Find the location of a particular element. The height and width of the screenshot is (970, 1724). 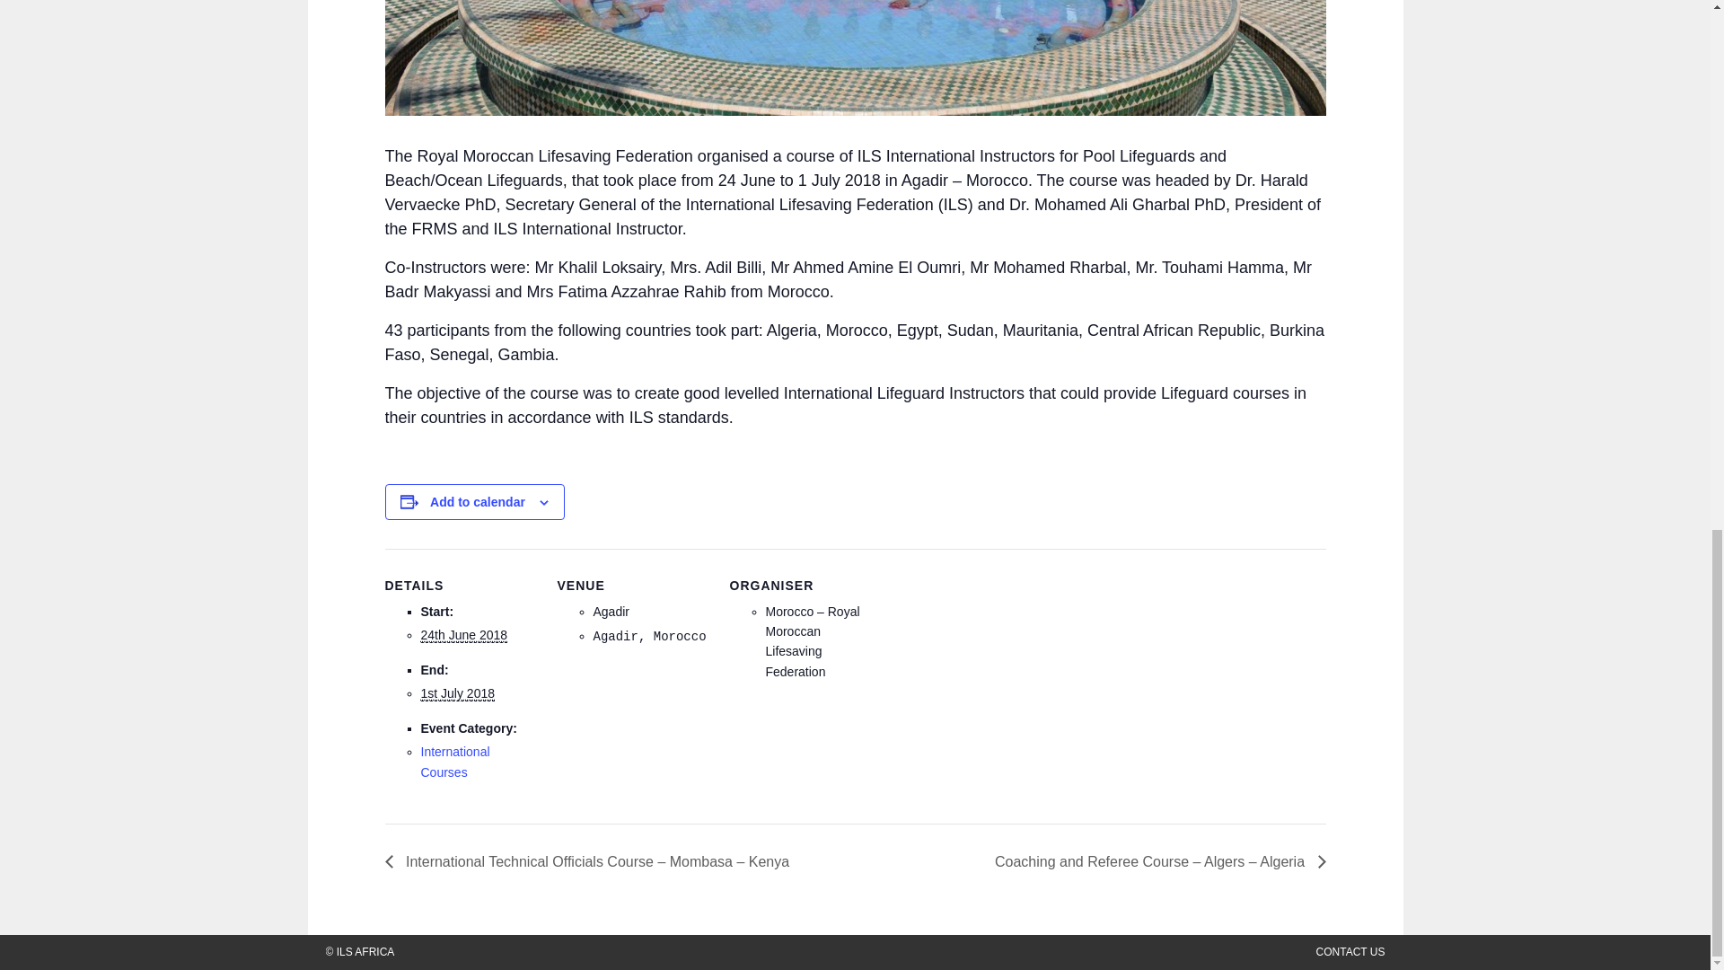

Add to calendar is located at coordinates (478, 501).